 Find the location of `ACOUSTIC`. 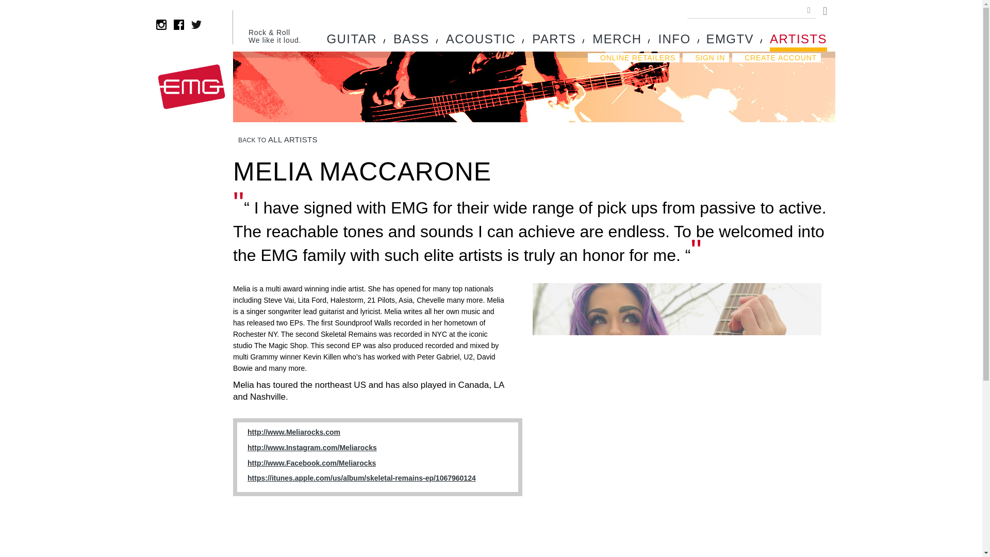

ACOUSTIC is located at coordinates (481, 41).